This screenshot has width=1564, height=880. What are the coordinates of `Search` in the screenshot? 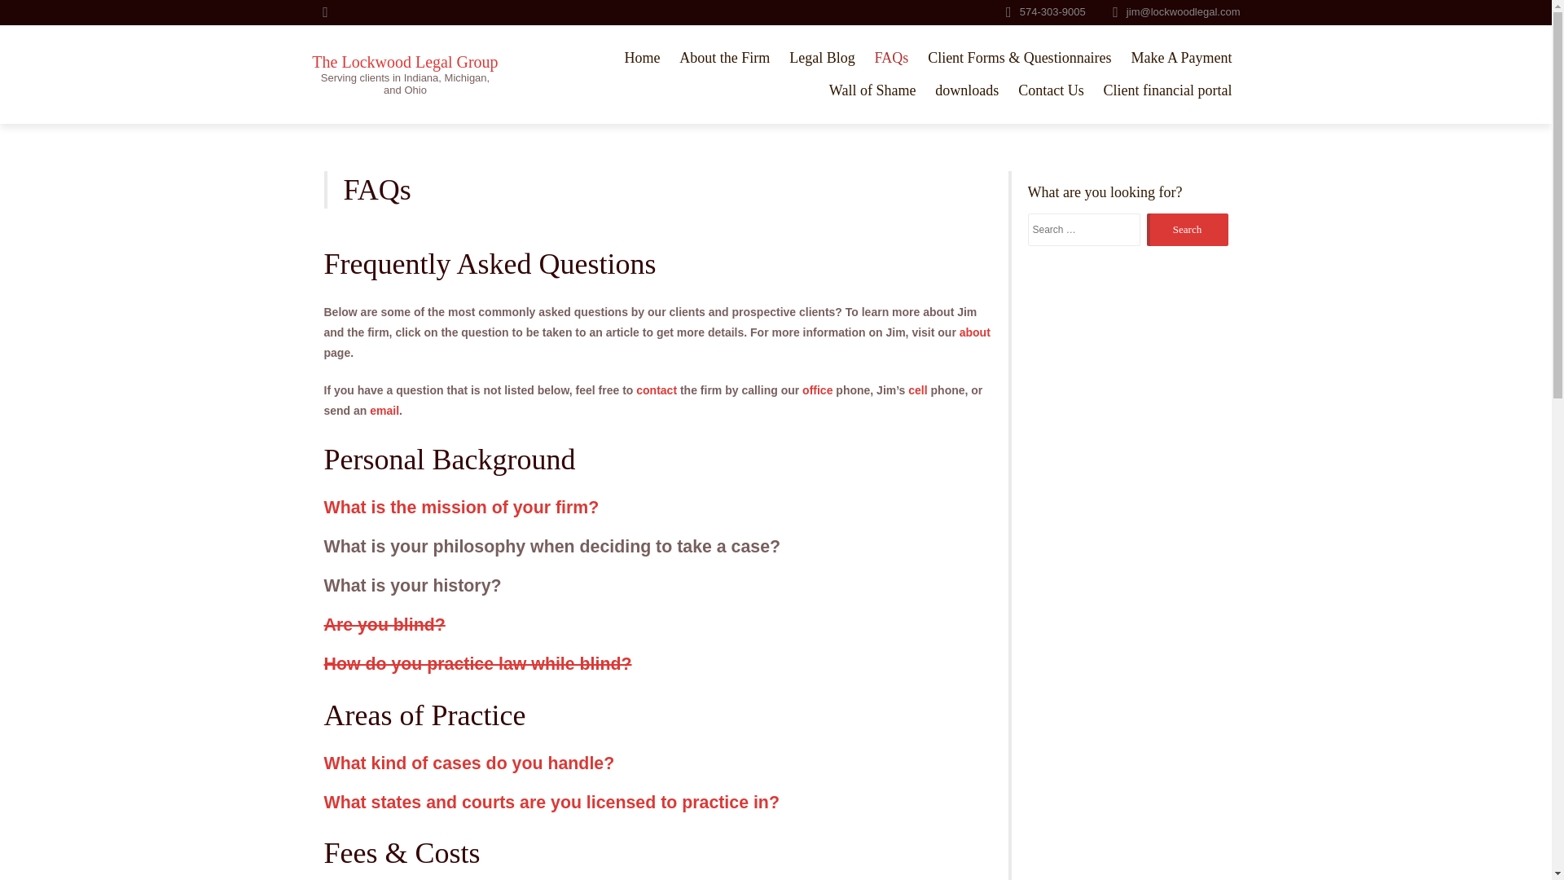 It's located at (1187, 230).